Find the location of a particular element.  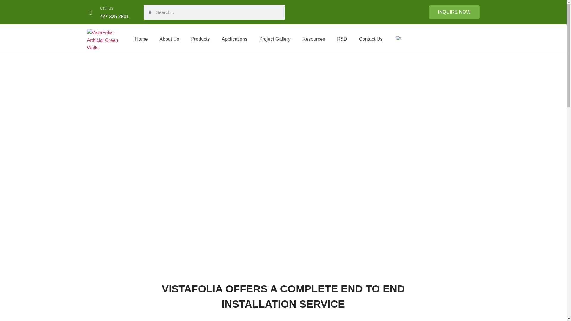

Products is located at coordinates (200, 39).